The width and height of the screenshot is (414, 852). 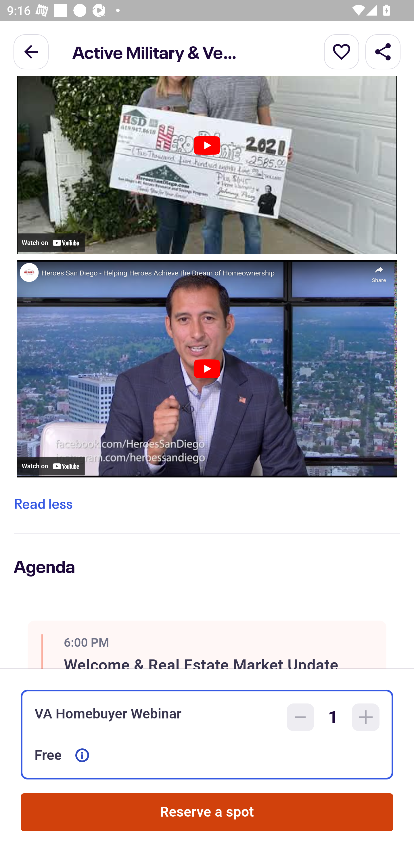 What do you see at coordinates (43, 503) in the screenshot?
I see `Read less` at bounding box center [43, 503].